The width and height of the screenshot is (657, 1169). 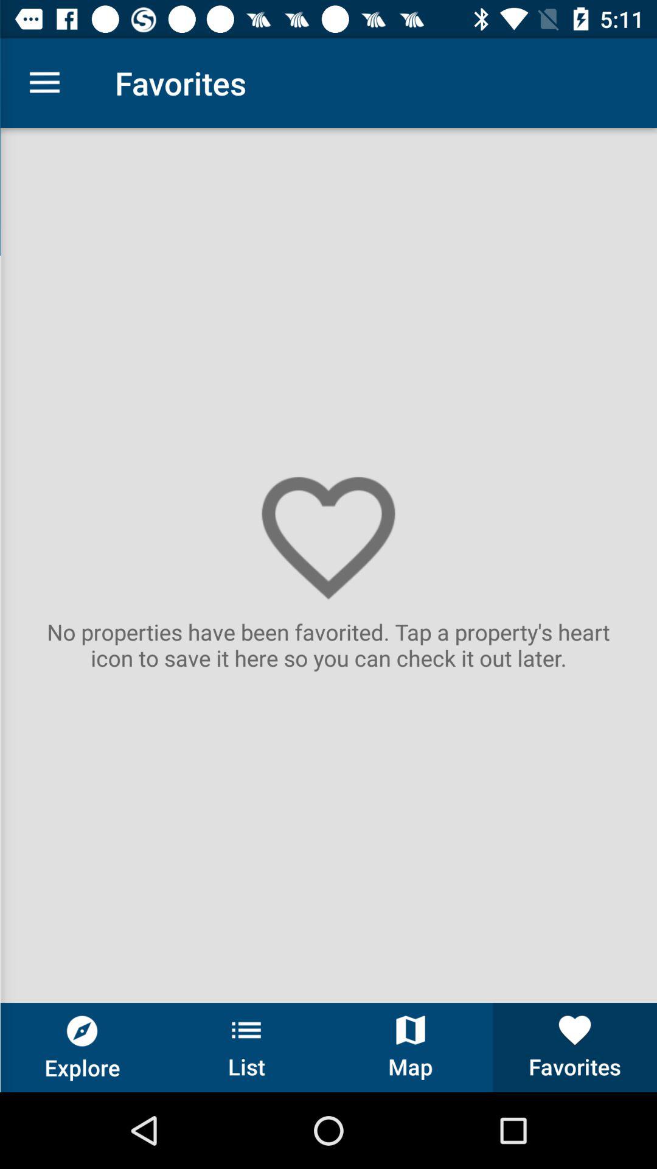 I want to click on click map button, so click(x=411, y=1047).